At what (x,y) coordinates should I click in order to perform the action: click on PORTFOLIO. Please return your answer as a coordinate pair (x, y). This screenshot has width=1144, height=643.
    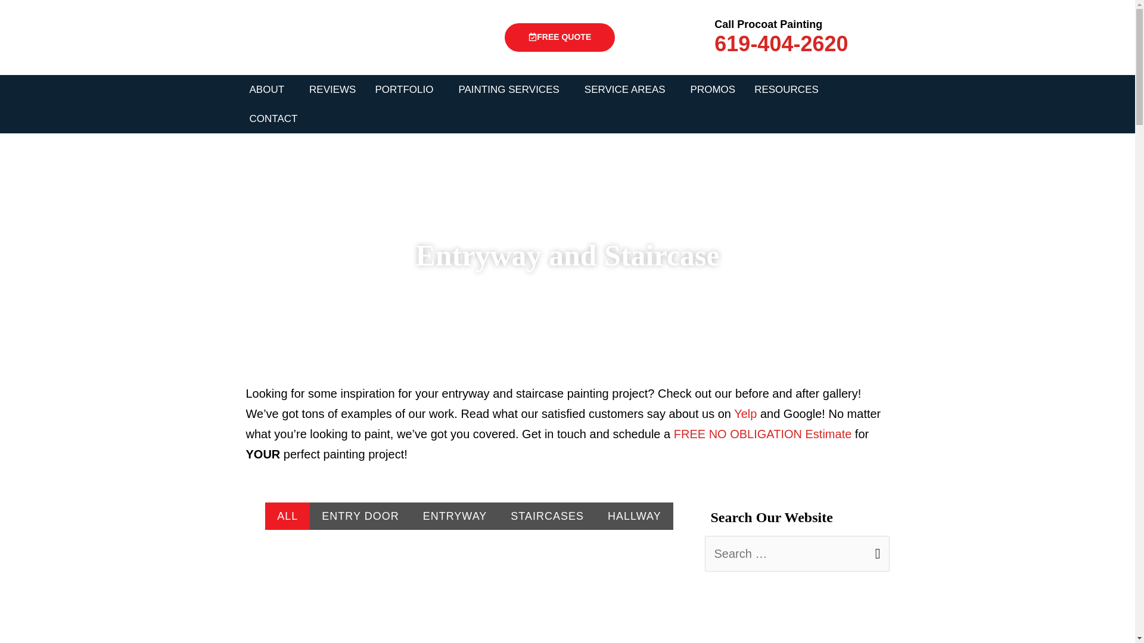
    Looking at the image, I should click on (406, 89).